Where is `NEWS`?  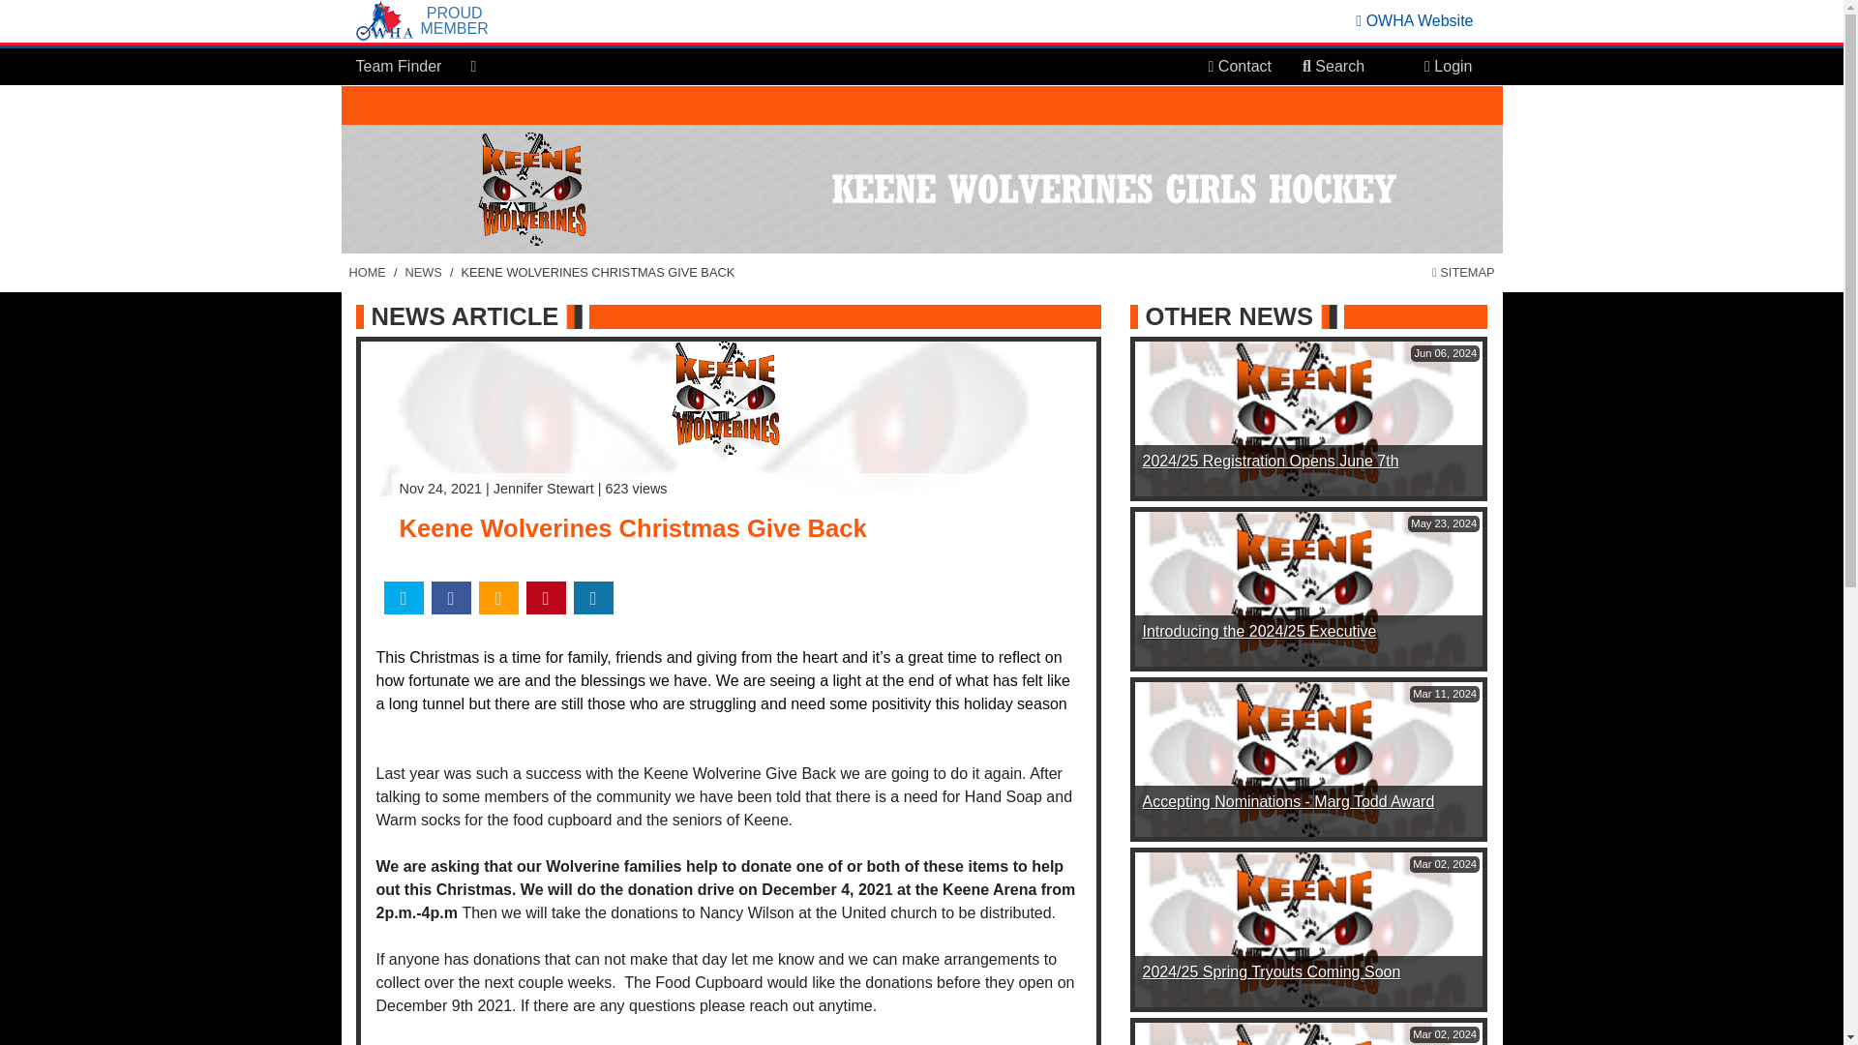 NEWS is located at coordinates (423, 272).